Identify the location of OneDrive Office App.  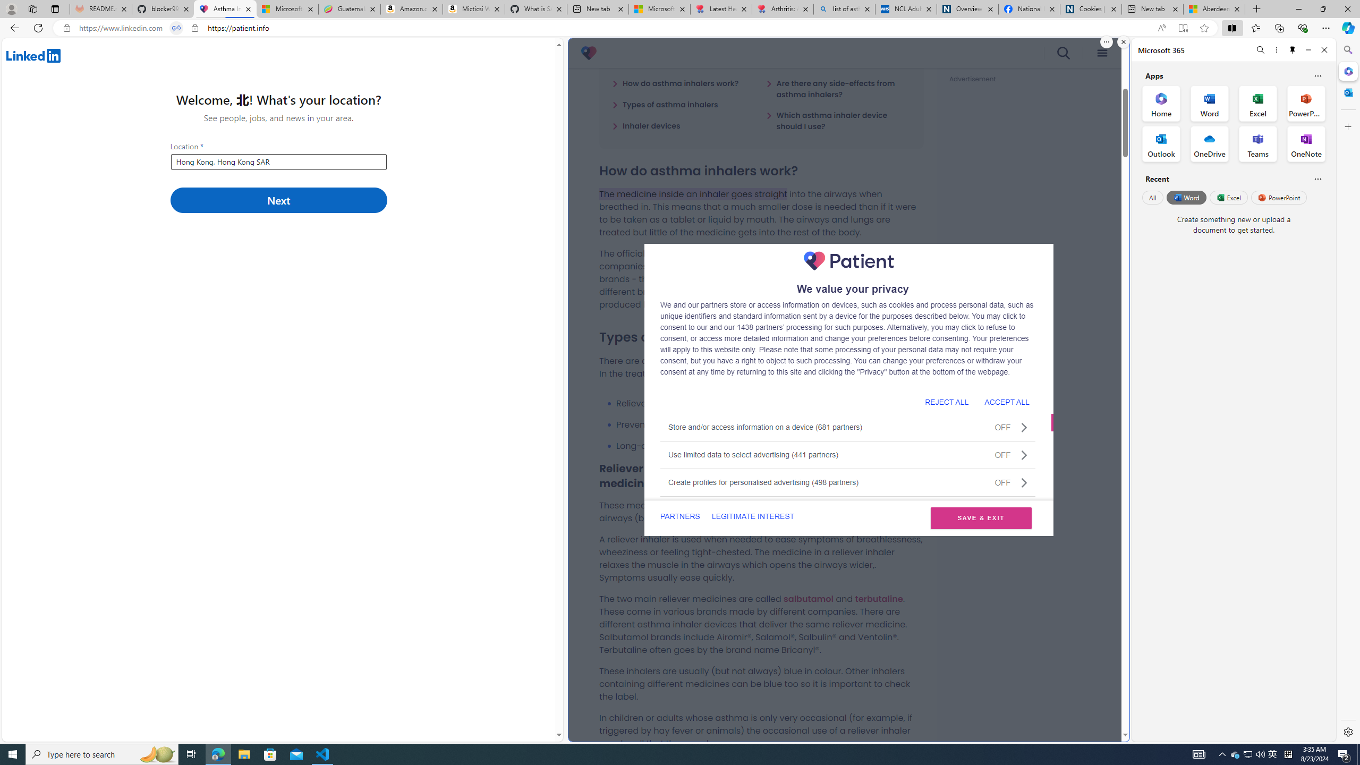
(1210, 144).